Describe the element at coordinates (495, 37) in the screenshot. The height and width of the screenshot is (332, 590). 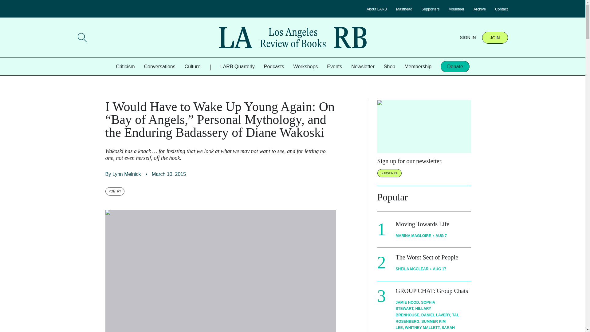
I see `JOIN` at that location.